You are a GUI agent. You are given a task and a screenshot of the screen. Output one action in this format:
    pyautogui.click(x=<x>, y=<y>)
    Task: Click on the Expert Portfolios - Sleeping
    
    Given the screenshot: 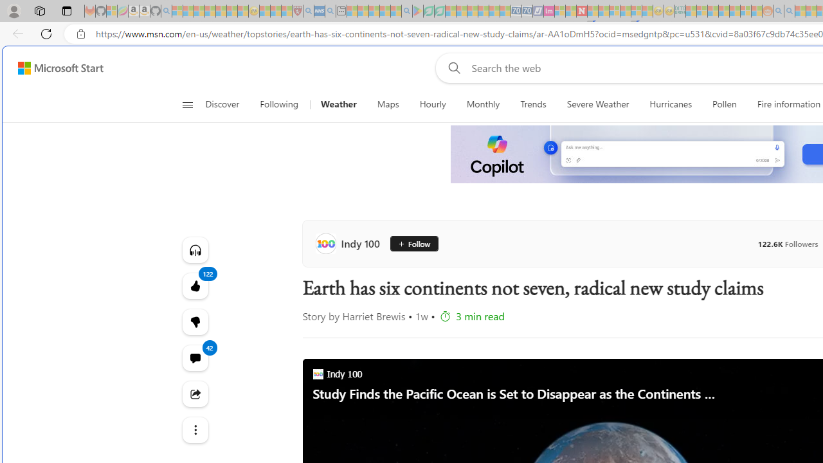 What is the action you would take?
    pyautogui.click(x=724, y=12)
    